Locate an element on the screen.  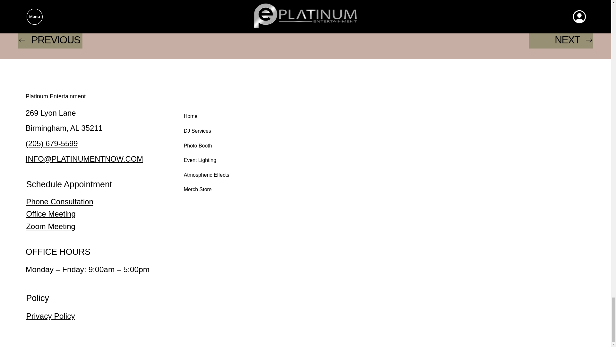
Privacy Policy is located at coordinates (50, 316).